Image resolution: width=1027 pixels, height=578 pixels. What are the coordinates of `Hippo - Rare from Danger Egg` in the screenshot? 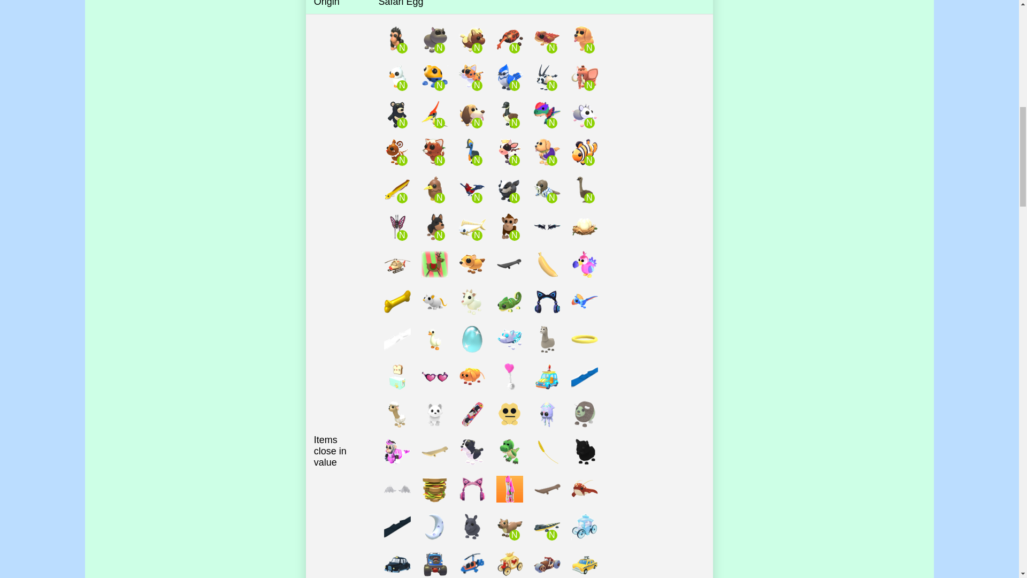 It's located at (434, 40).